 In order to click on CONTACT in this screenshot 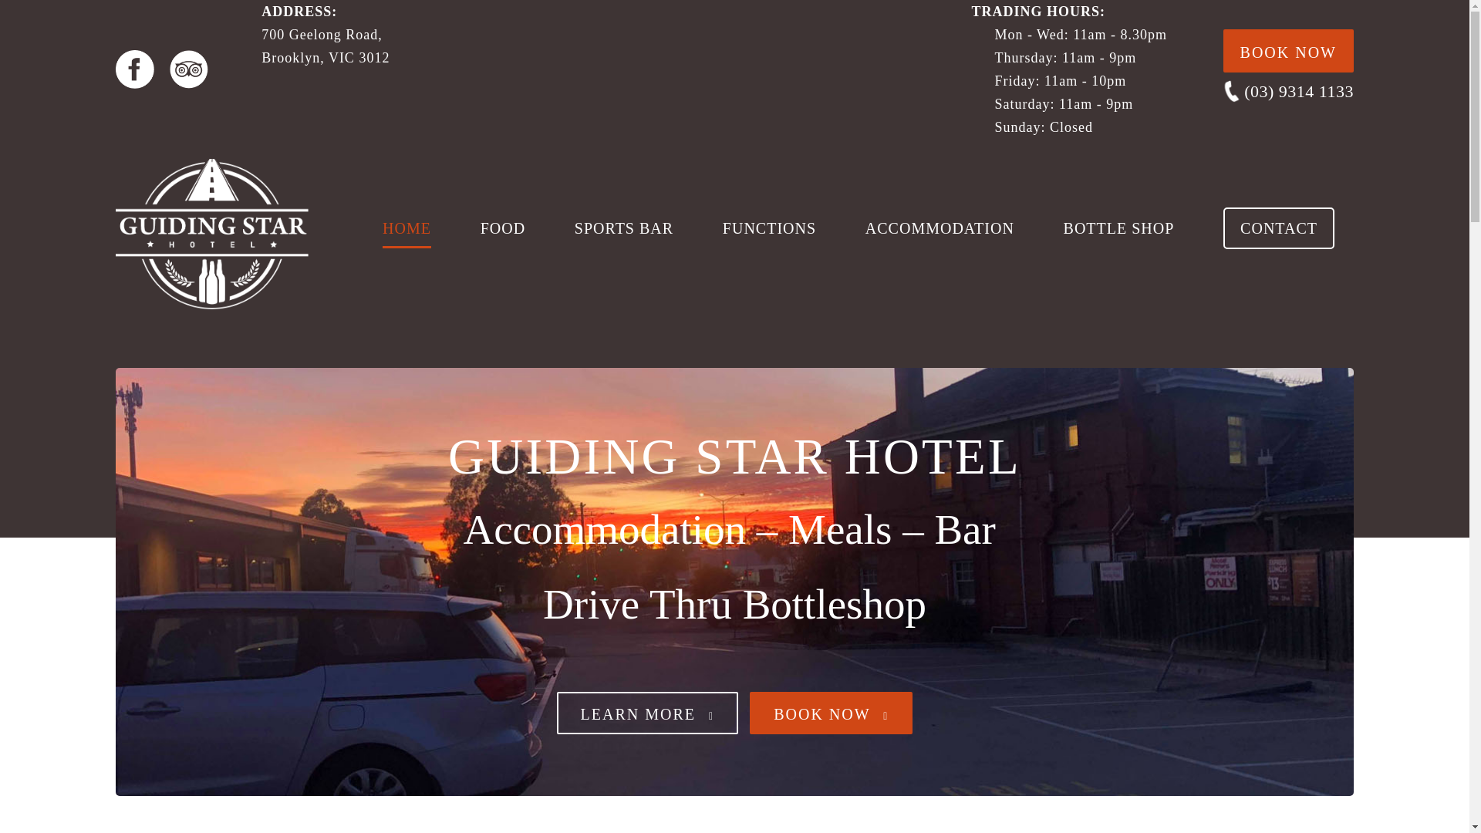, I will do `click(1279, 228)`.